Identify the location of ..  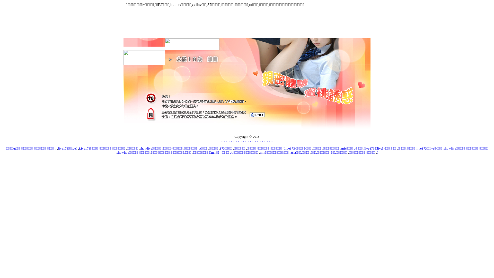
(237, 141).